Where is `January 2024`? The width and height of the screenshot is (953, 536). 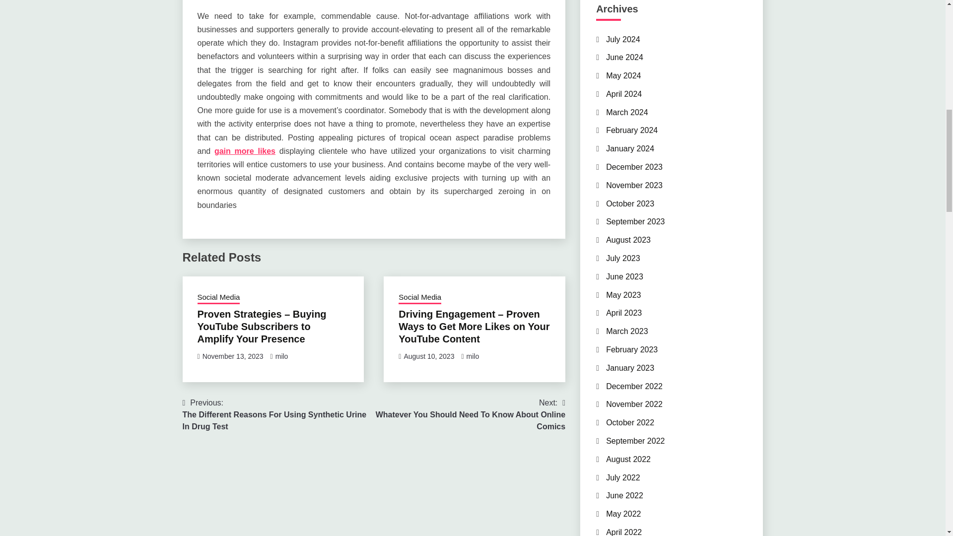 January 2024 is located at coordinates (429, 356).